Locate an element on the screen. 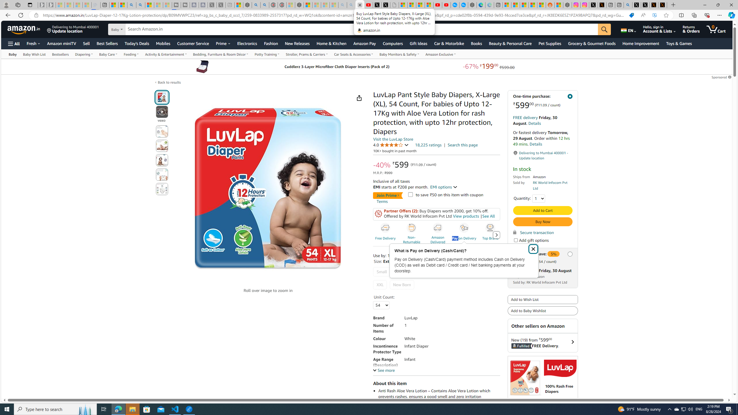 This screenshot has width=738, height=415. YouTube Kids - An App Created for Kids to Explore Content is located at coordinates (446, 5).